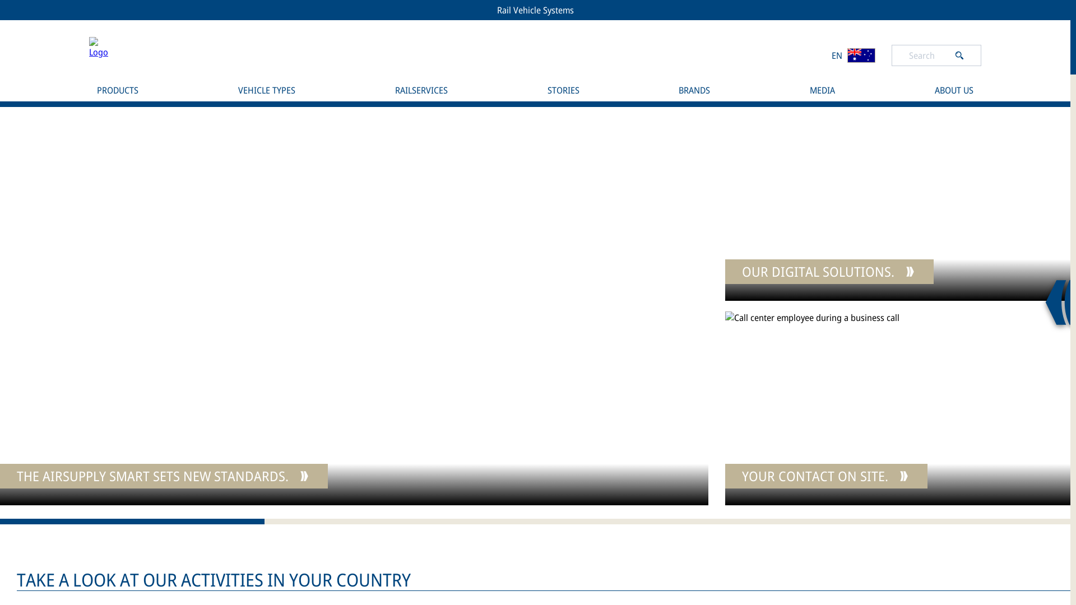  What do you see at coordinates (954, 90) in the screenshot?
I see `ABOUT US` at bounding box center [954, 90].